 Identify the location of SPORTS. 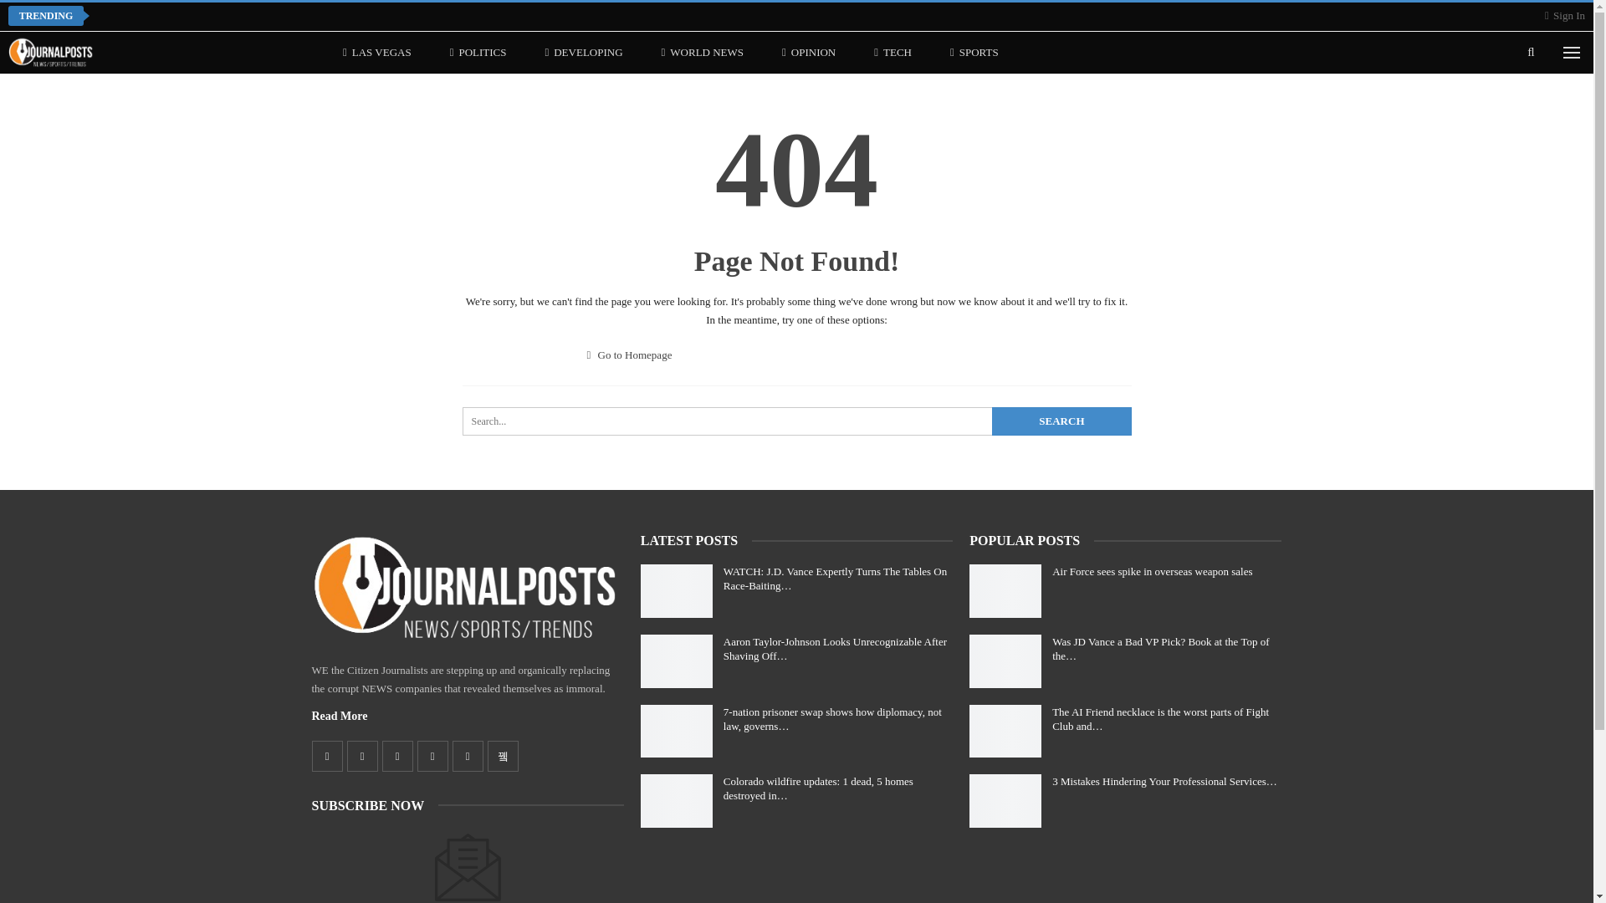
(974, 52).